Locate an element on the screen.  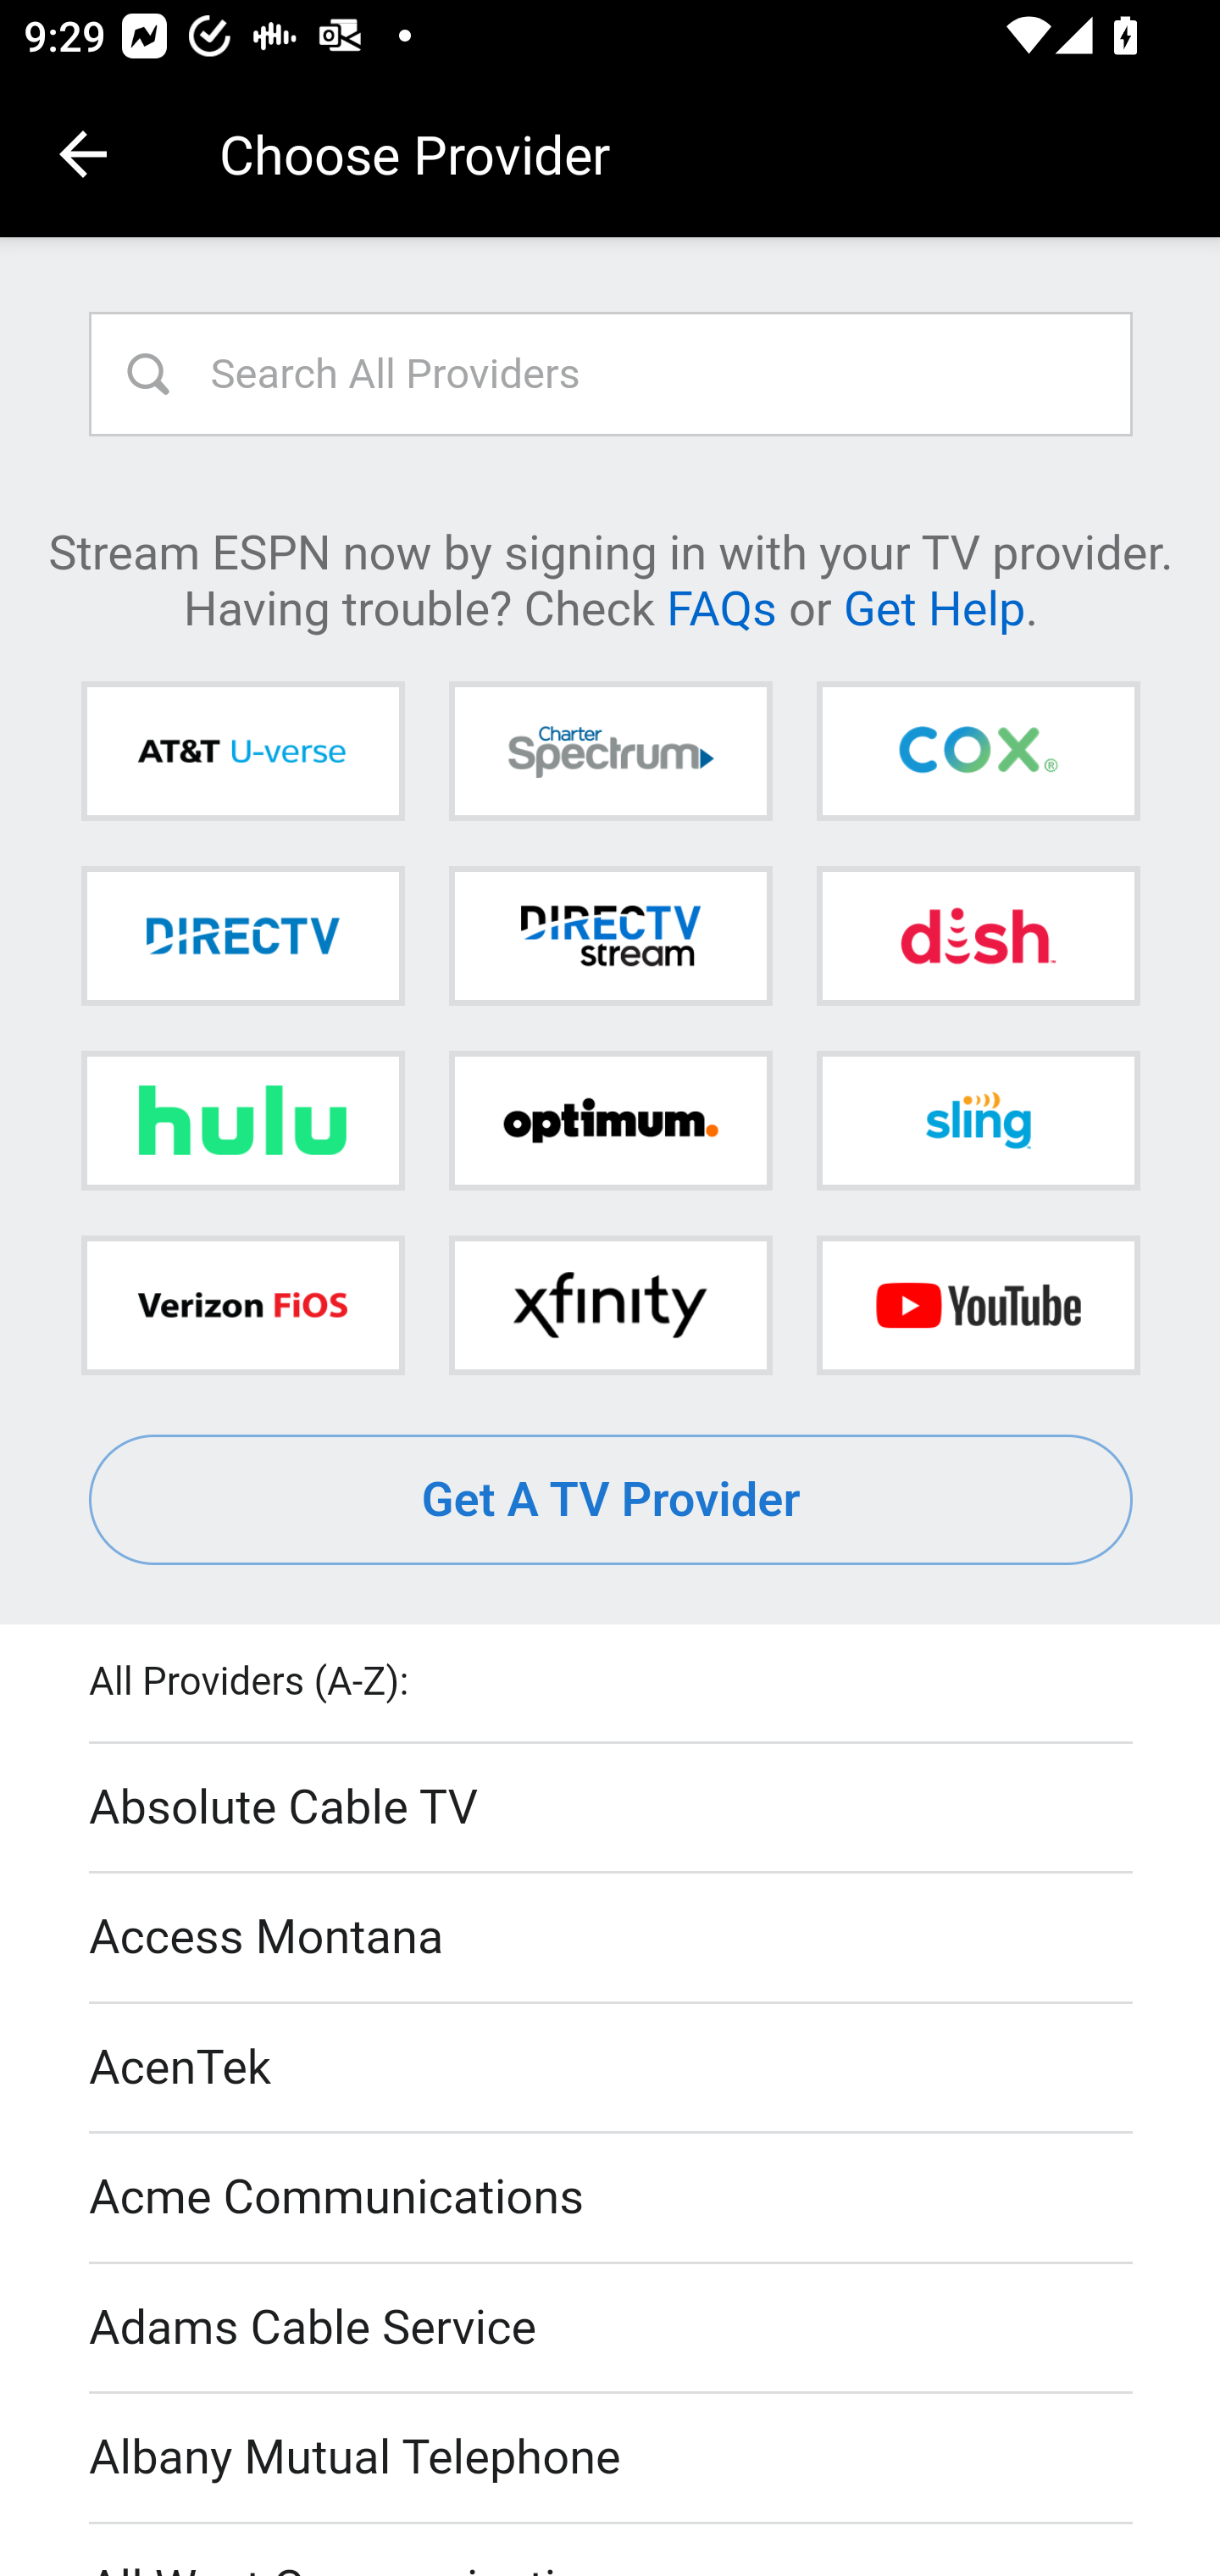
Xfinity is located at coordinates (610, 1305).